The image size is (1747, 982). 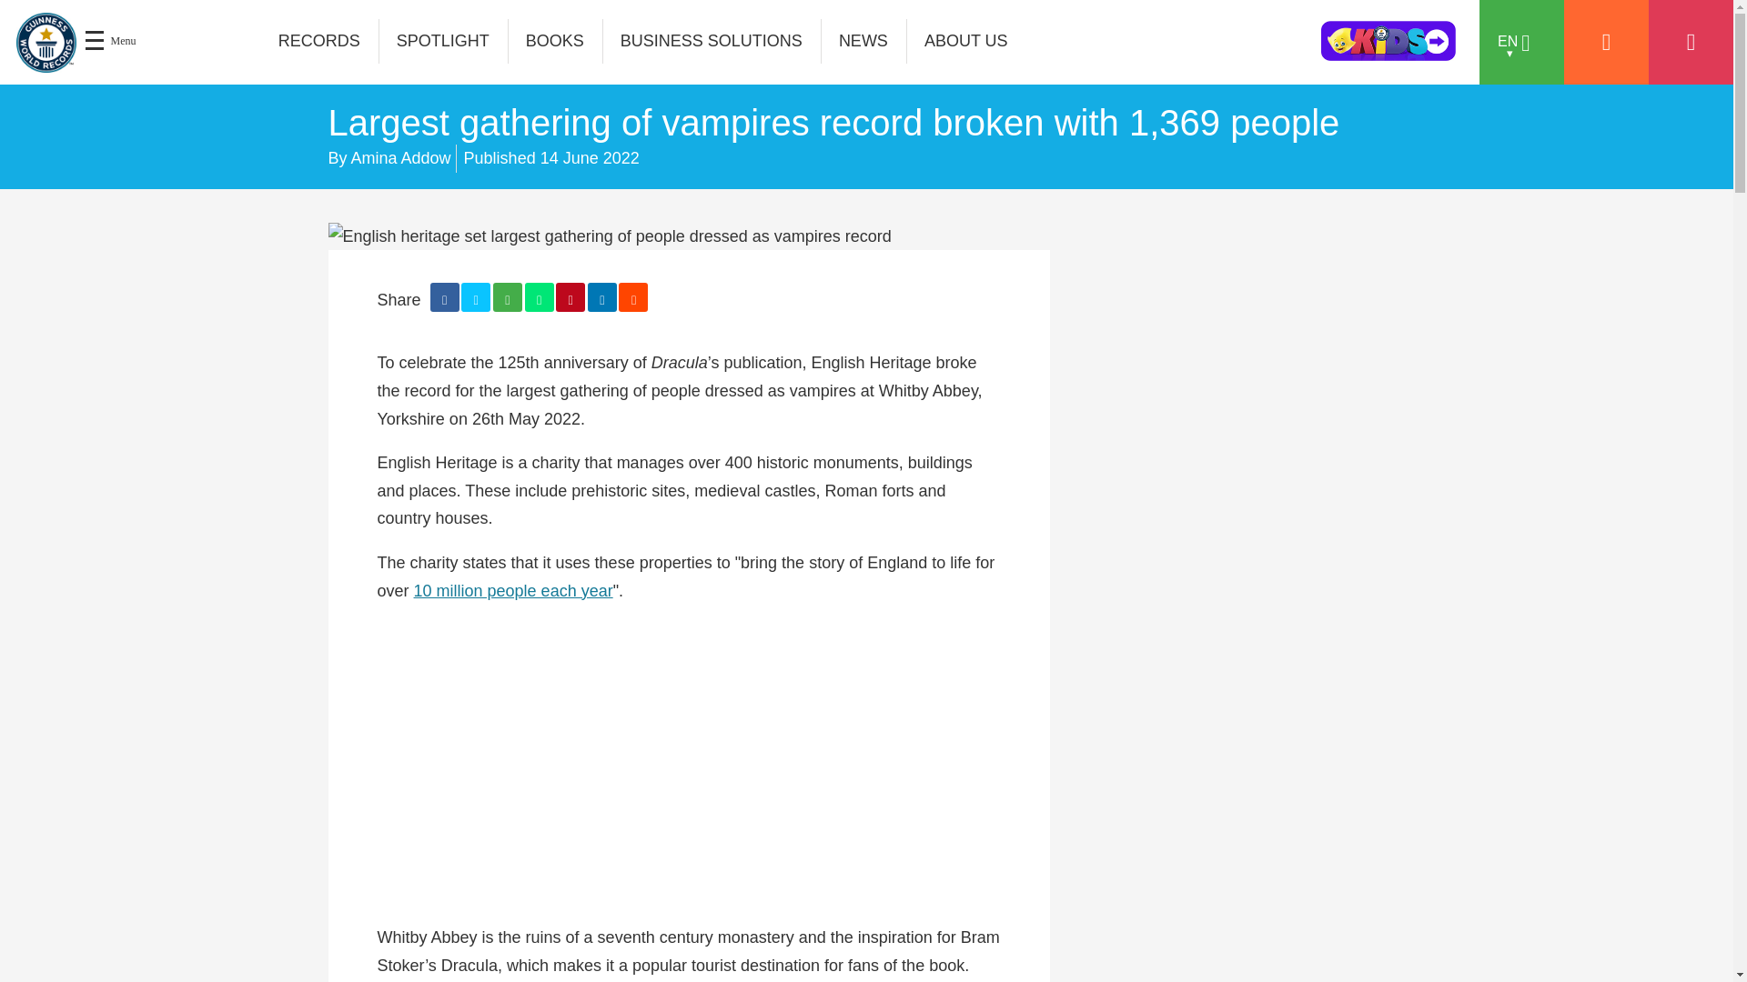 What do you see at coordinates (1521, 42) in the screenshot?
I see `Select Language` at bounding box center [1521, 42].